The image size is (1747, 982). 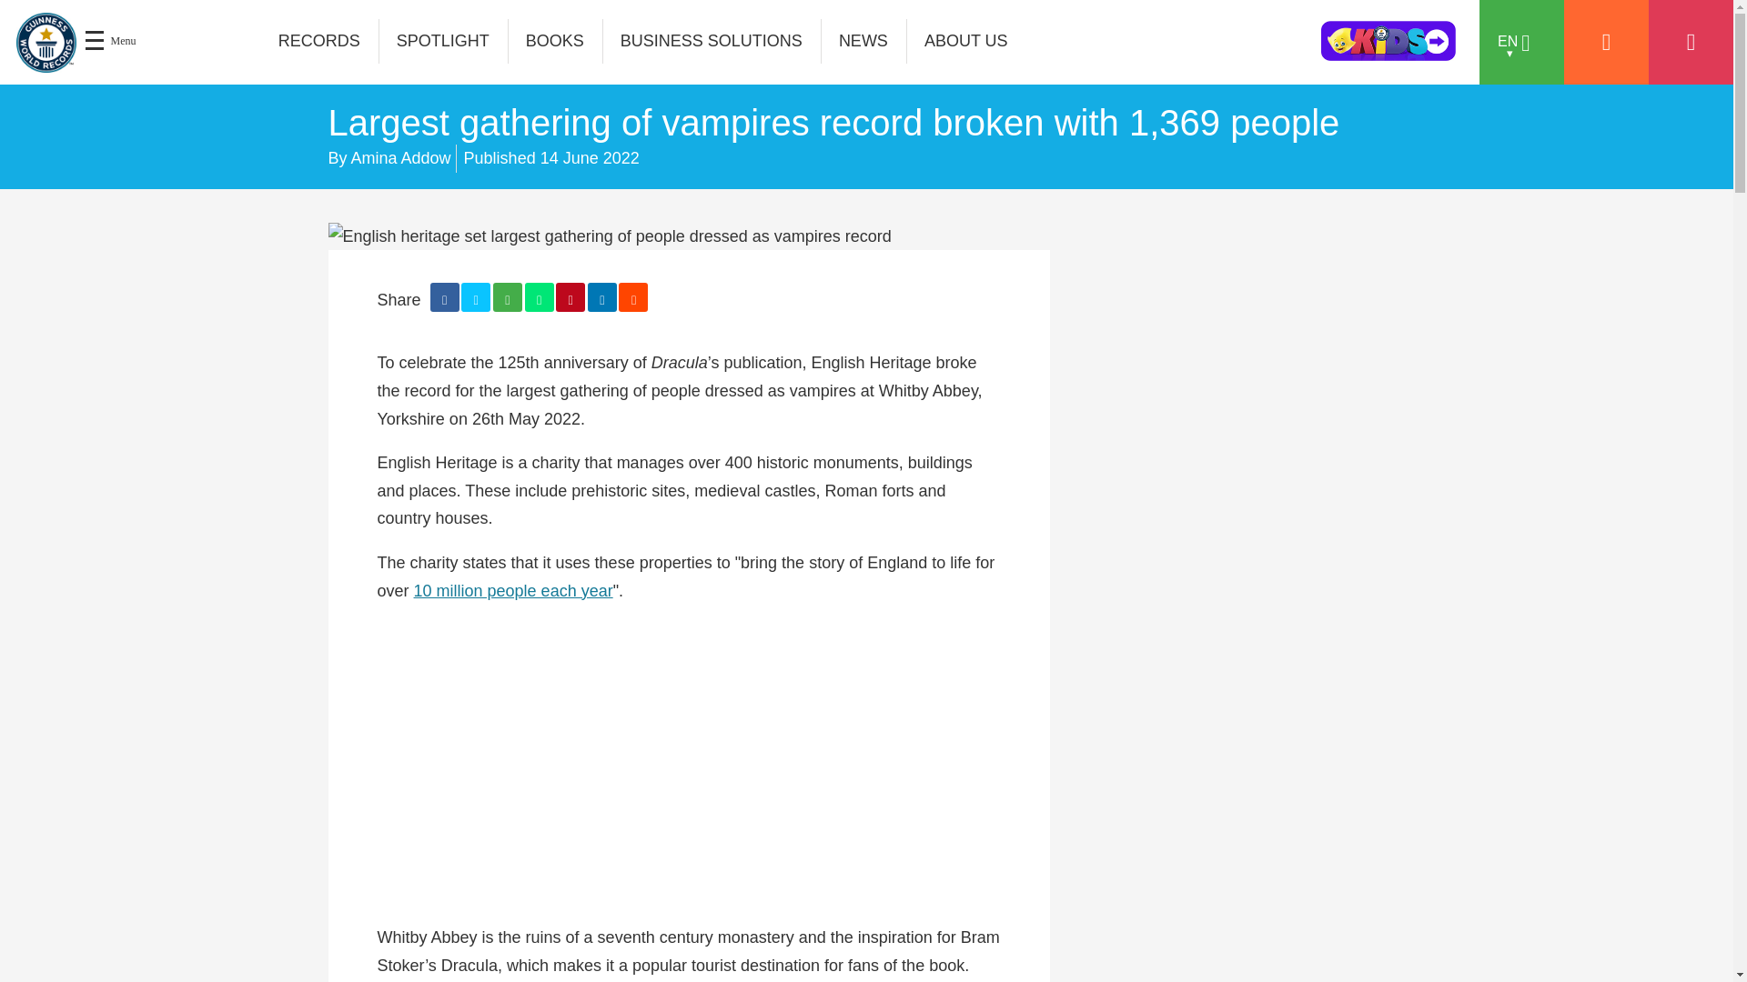 What do you see at coordinates (1521, 42) in the screenshot?
I see `Select Language` at bounding box center [1521, 42].